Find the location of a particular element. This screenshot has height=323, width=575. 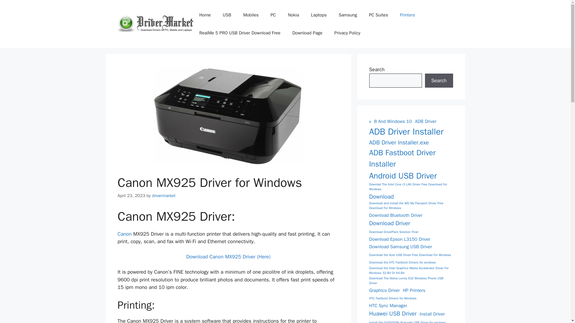

Download Page is located at coordinates (307, 33).